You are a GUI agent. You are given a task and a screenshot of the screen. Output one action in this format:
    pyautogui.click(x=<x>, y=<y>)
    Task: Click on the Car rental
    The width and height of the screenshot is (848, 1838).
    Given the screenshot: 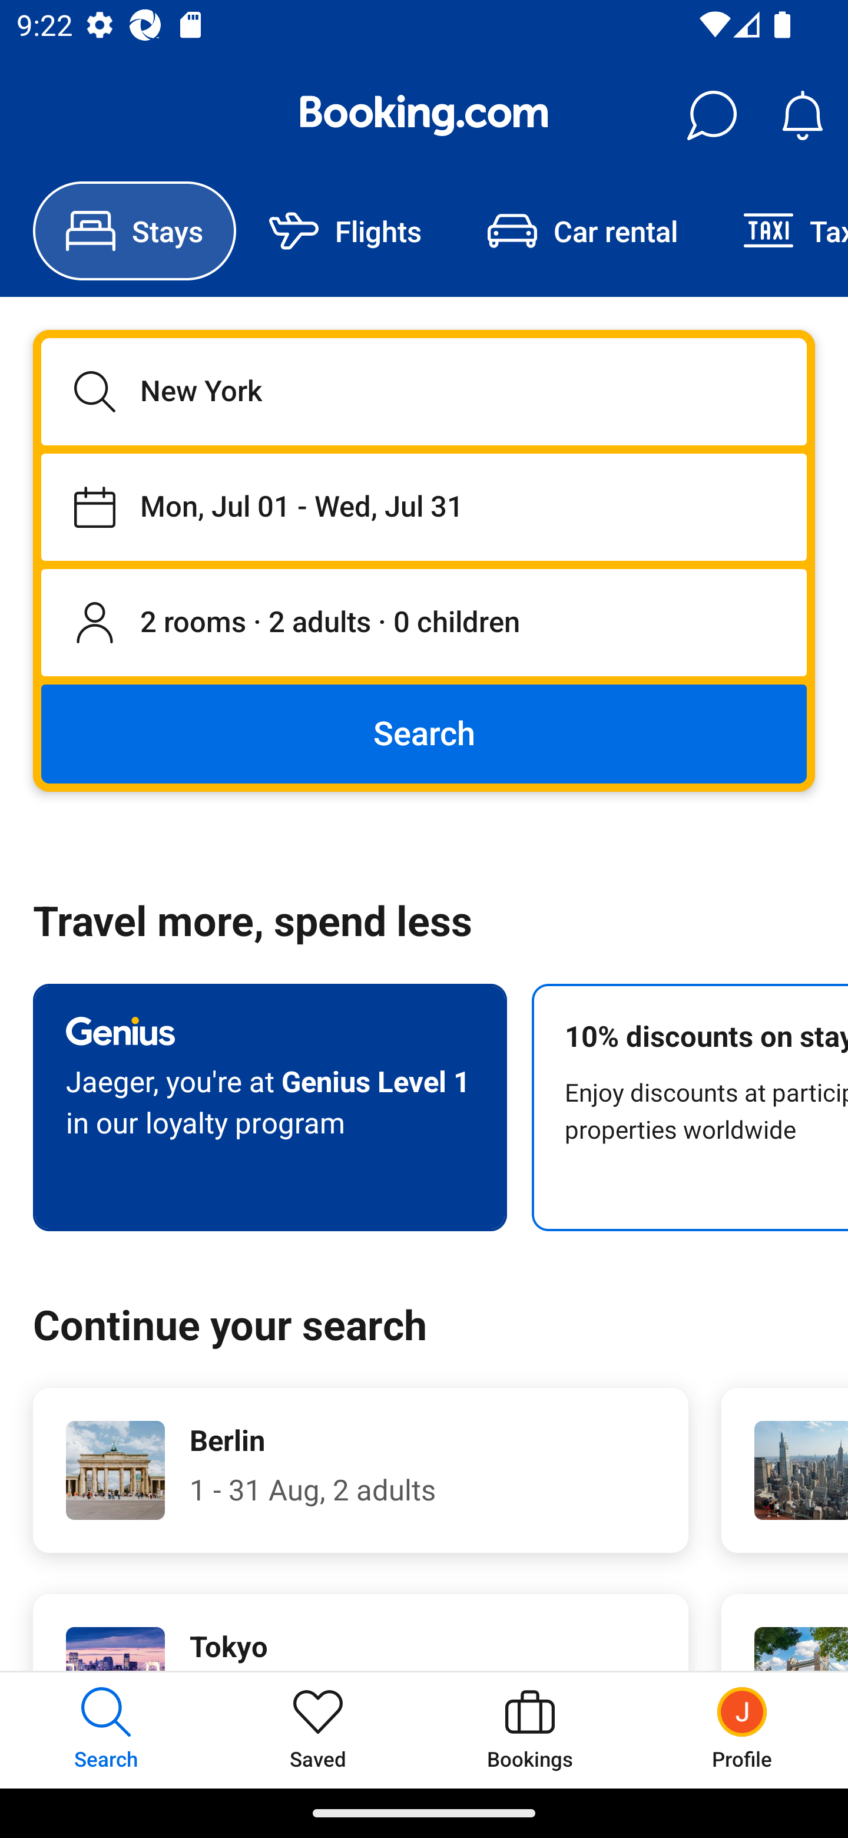 What is the action you would take?
    pyautogui.click(x=582, y=231)
    